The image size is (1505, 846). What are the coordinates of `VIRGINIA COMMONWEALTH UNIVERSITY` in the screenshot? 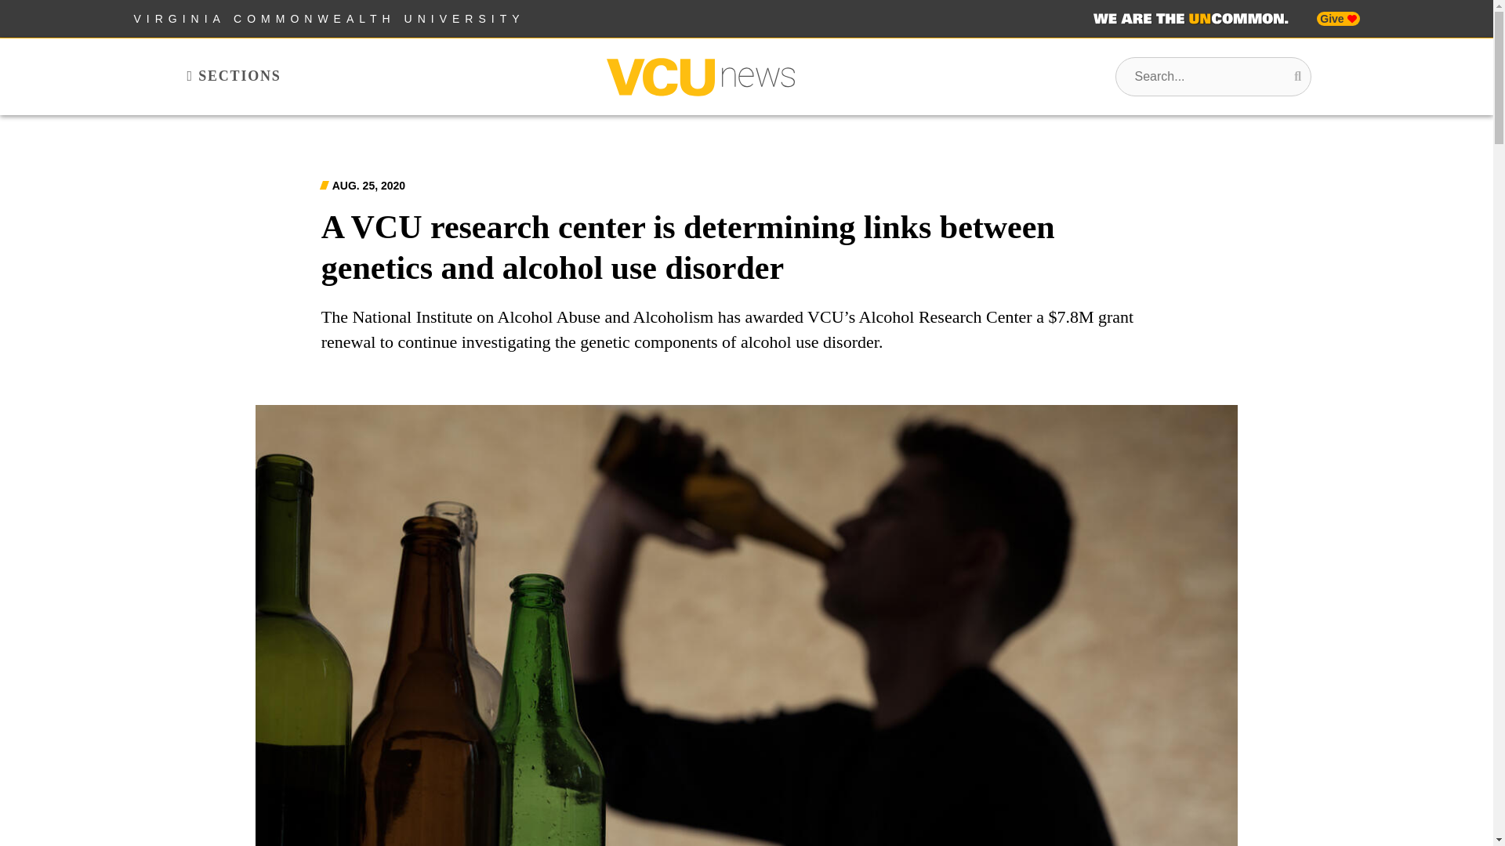 It's located at (328, 19).